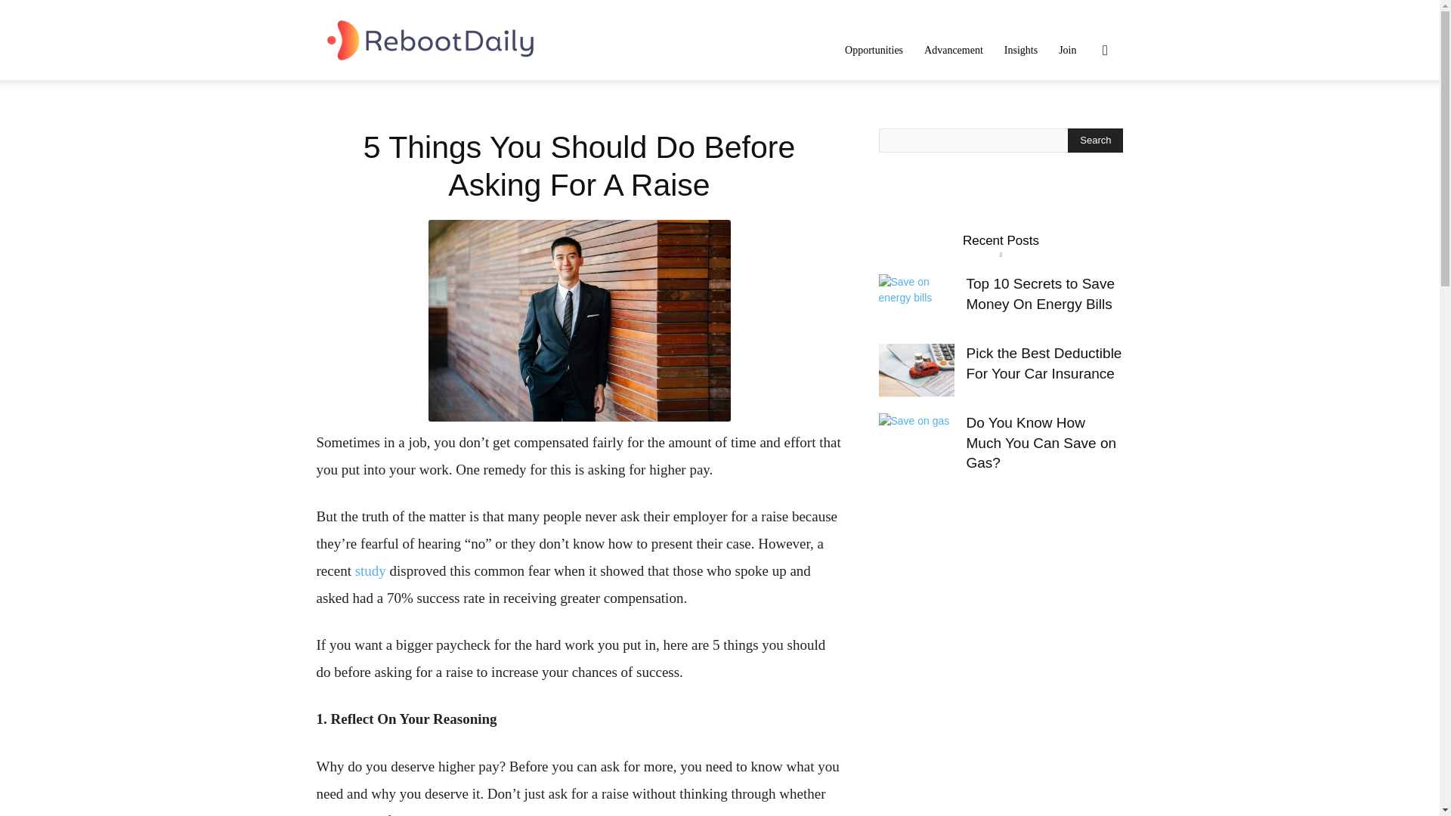 Image resolution: width=1451 pixels, height=816 pixels. What do you see at coordinates (1020, 50) in the screenshot?
I see `Insights` at bounding box center [1020, 50].